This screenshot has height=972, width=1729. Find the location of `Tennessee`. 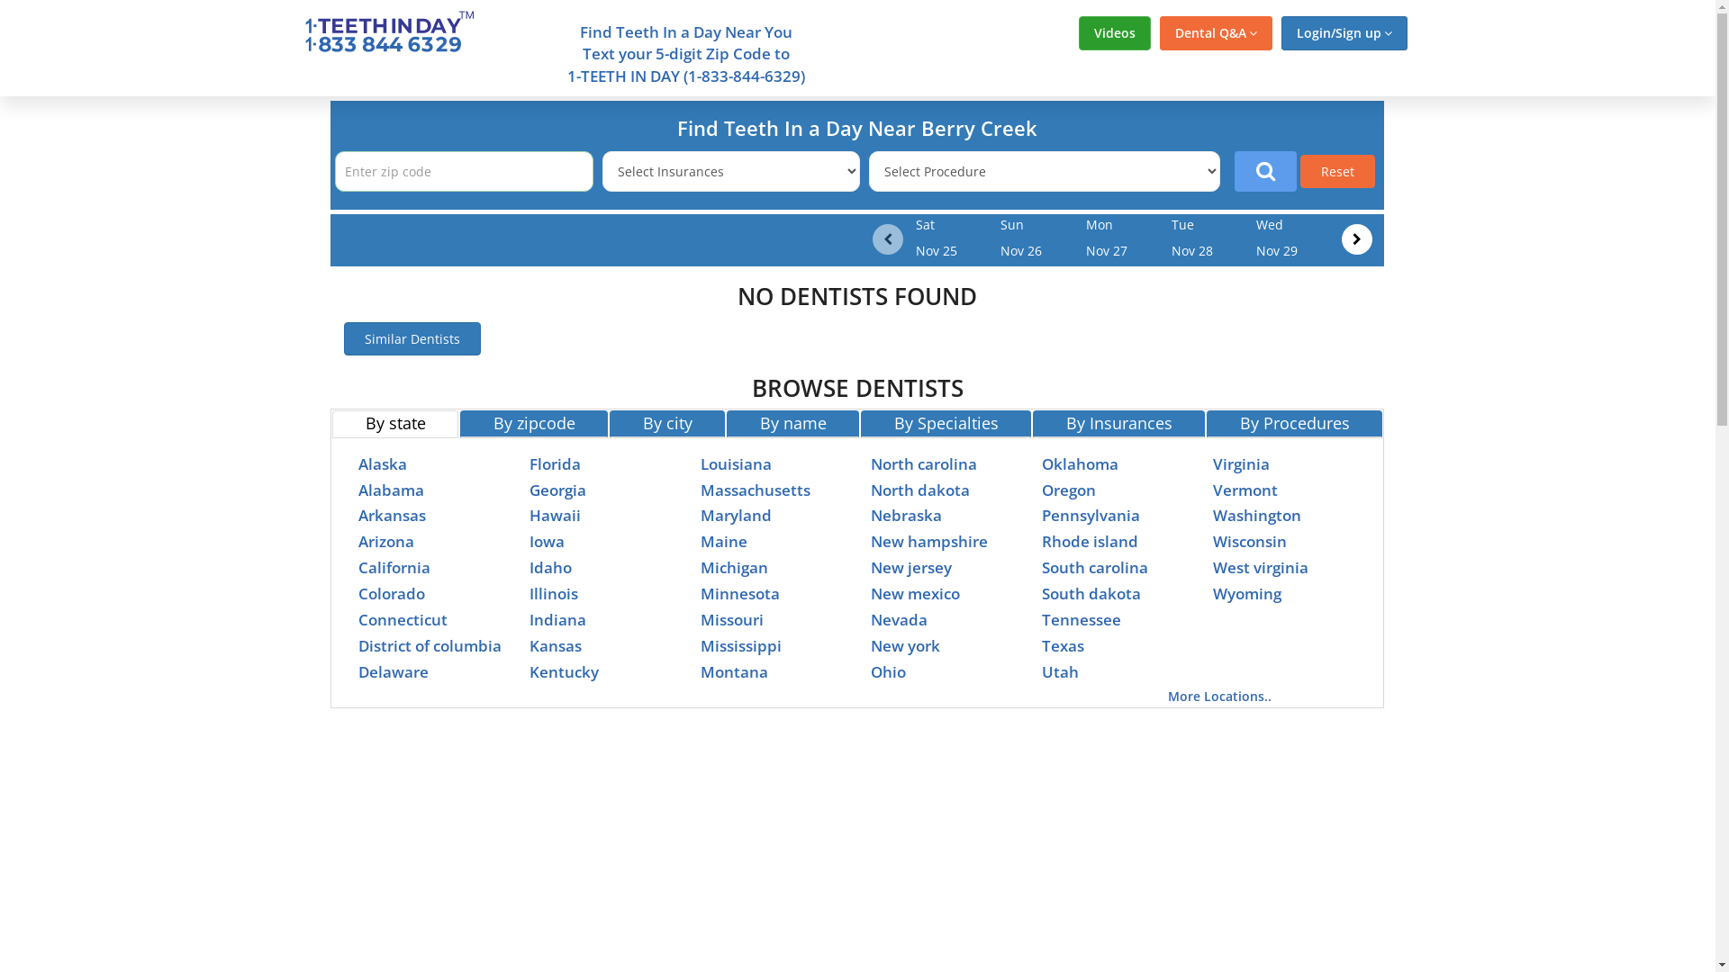

Tennessee is located at coordinates (1082, 619).